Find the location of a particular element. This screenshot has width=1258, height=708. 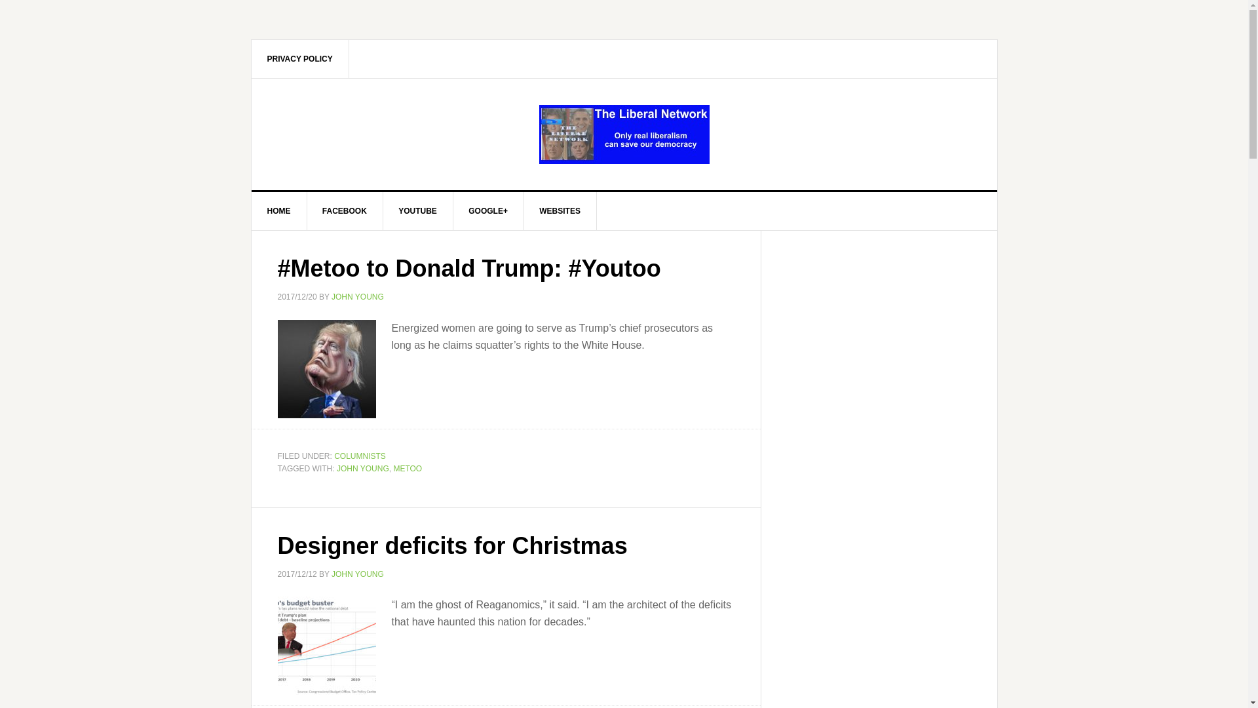

JOHN YOUNG is located at coordinates (363, 469).